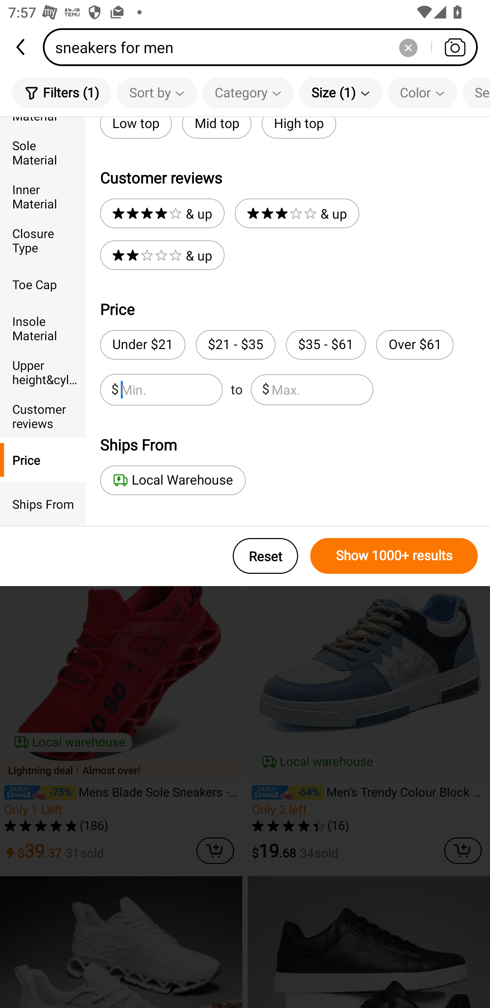 This screenshot has width=490, height=1008. Describe the element at coordinates (422, 93) in the screenshot. I see `Color` at that location.